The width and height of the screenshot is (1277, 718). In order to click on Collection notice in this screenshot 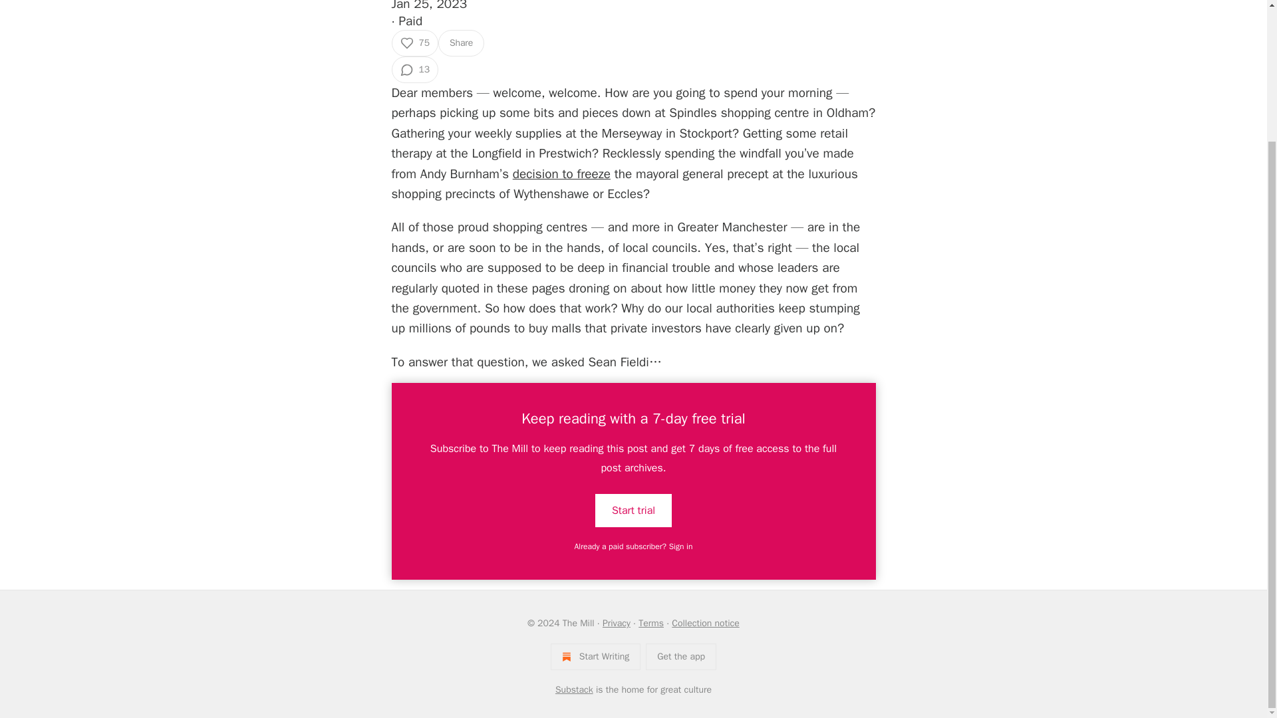, I will do `click(705, 623)`.